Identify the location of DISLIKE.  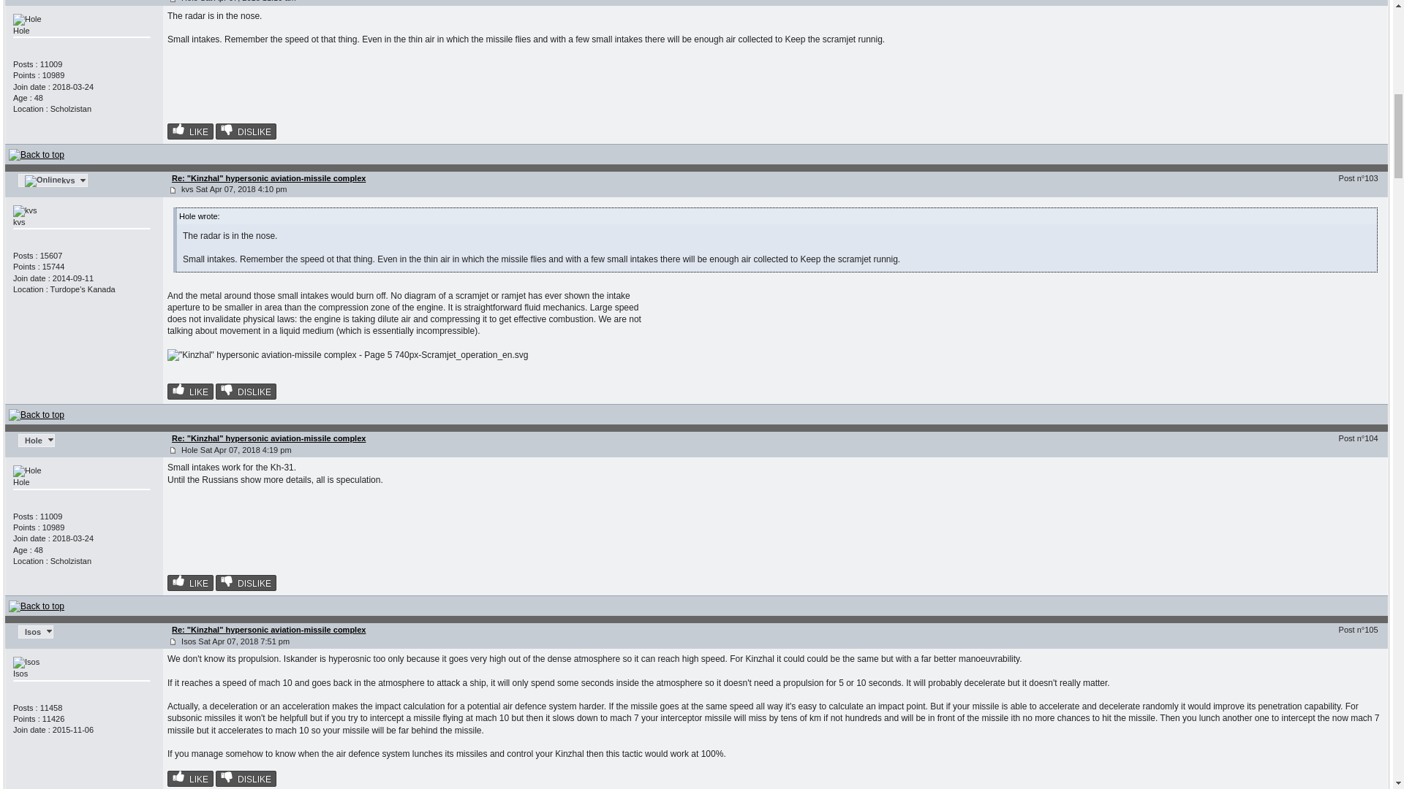
(246, 391).